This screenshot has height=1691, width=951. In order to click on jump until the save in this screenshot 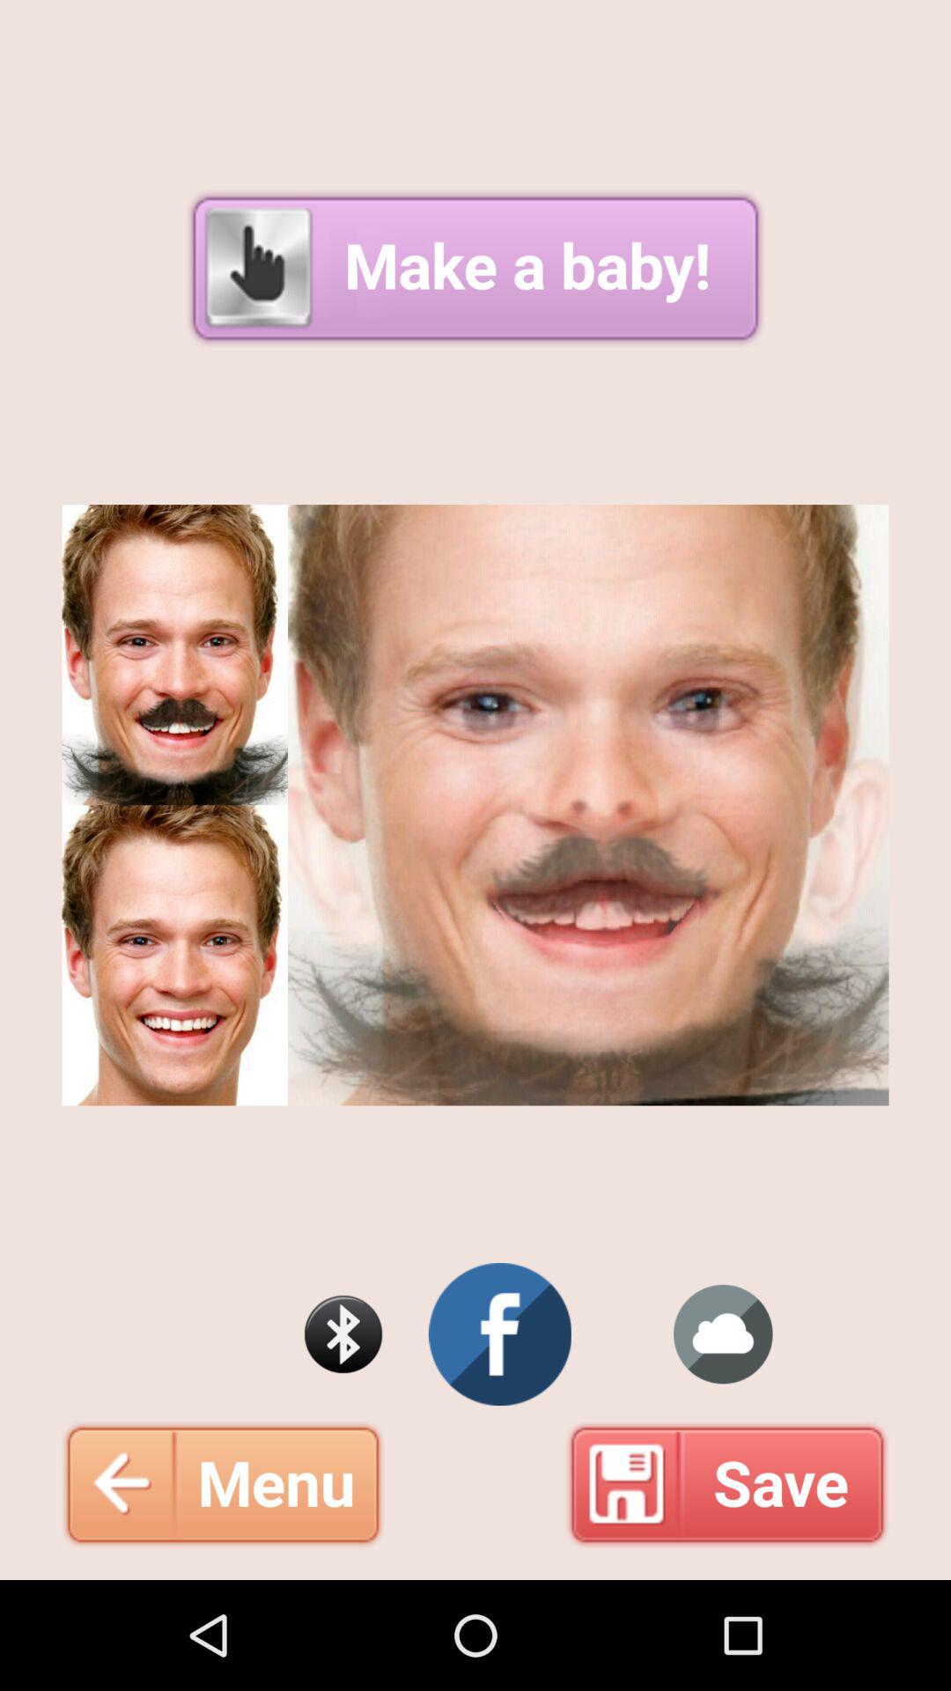, I will do `click(727, 1484)`.